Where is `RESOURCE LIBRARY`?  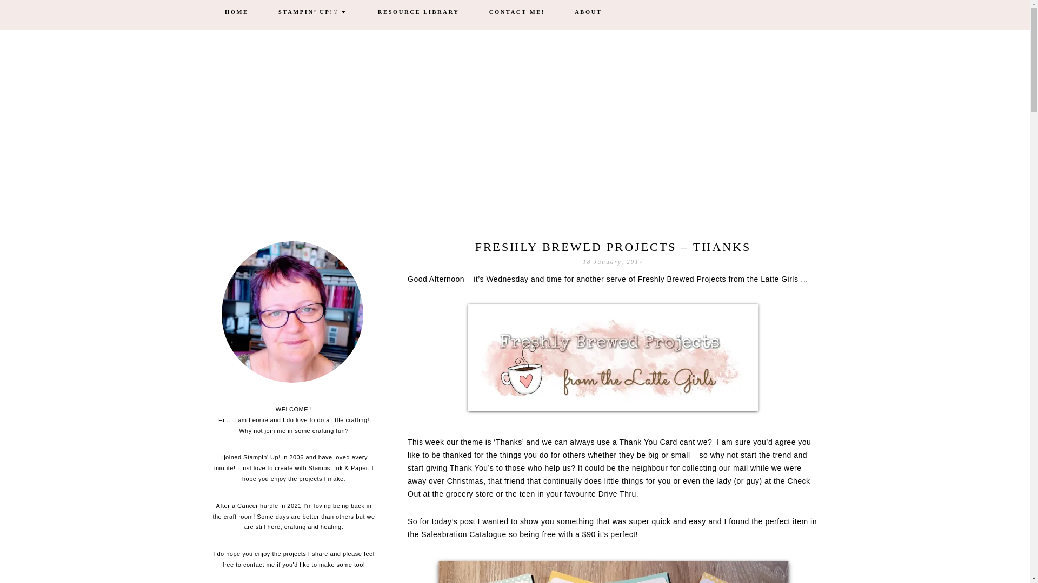
RESOURCE LIBRARY is located at coordinates (418, 13).